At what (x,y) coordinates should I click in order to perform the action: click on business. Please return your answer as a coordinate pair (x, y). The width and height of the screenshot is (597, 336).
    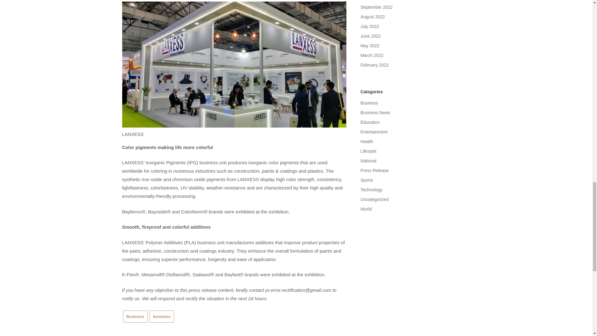
    Looking at the image, I should click on (162, 316).